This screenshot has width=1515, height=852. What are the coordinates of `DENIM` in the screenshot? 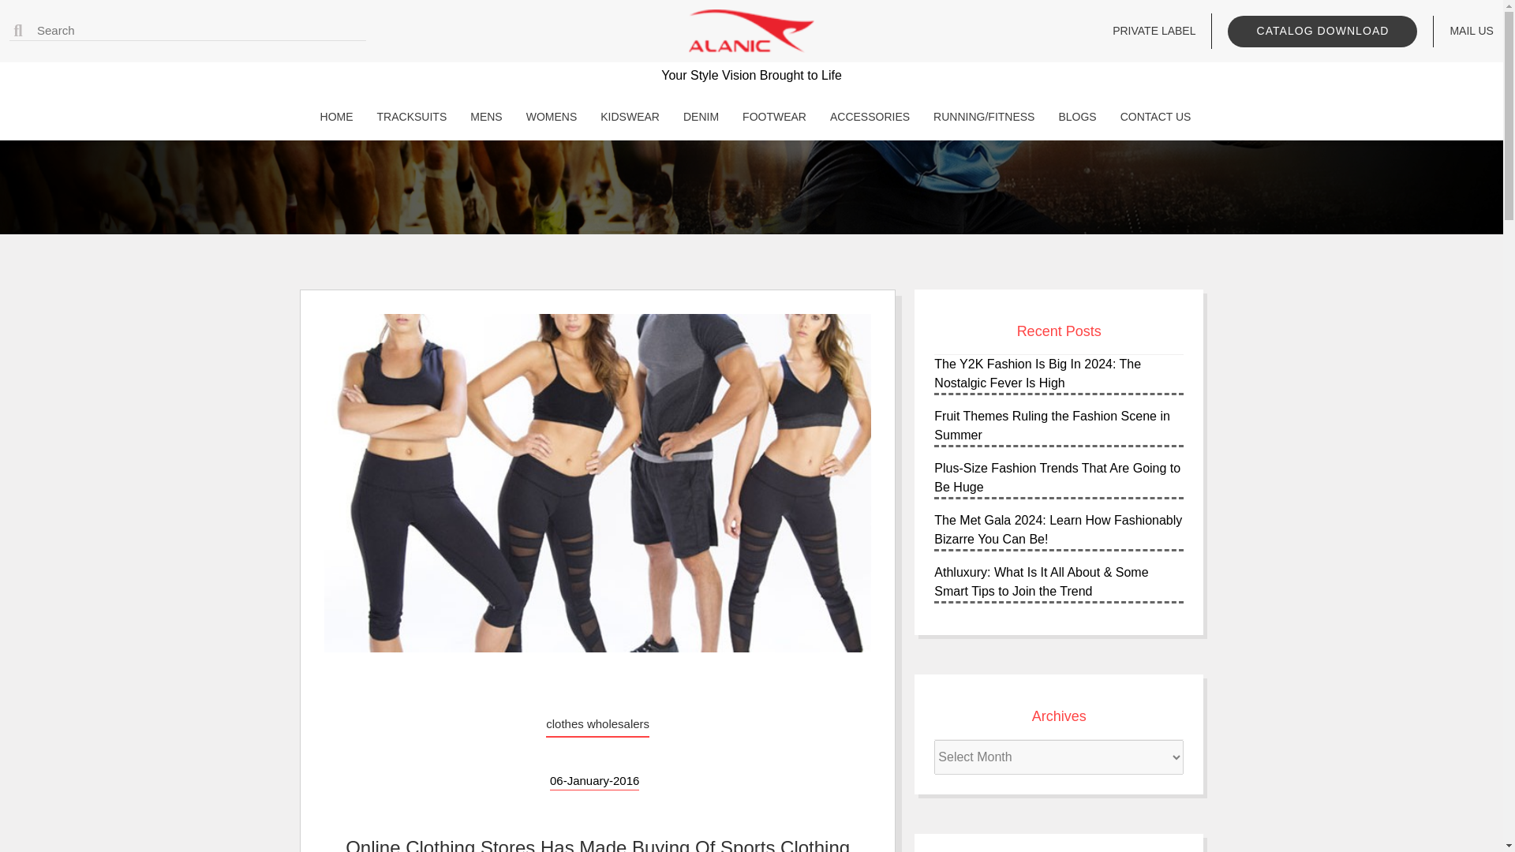 It's located at (697, 117).